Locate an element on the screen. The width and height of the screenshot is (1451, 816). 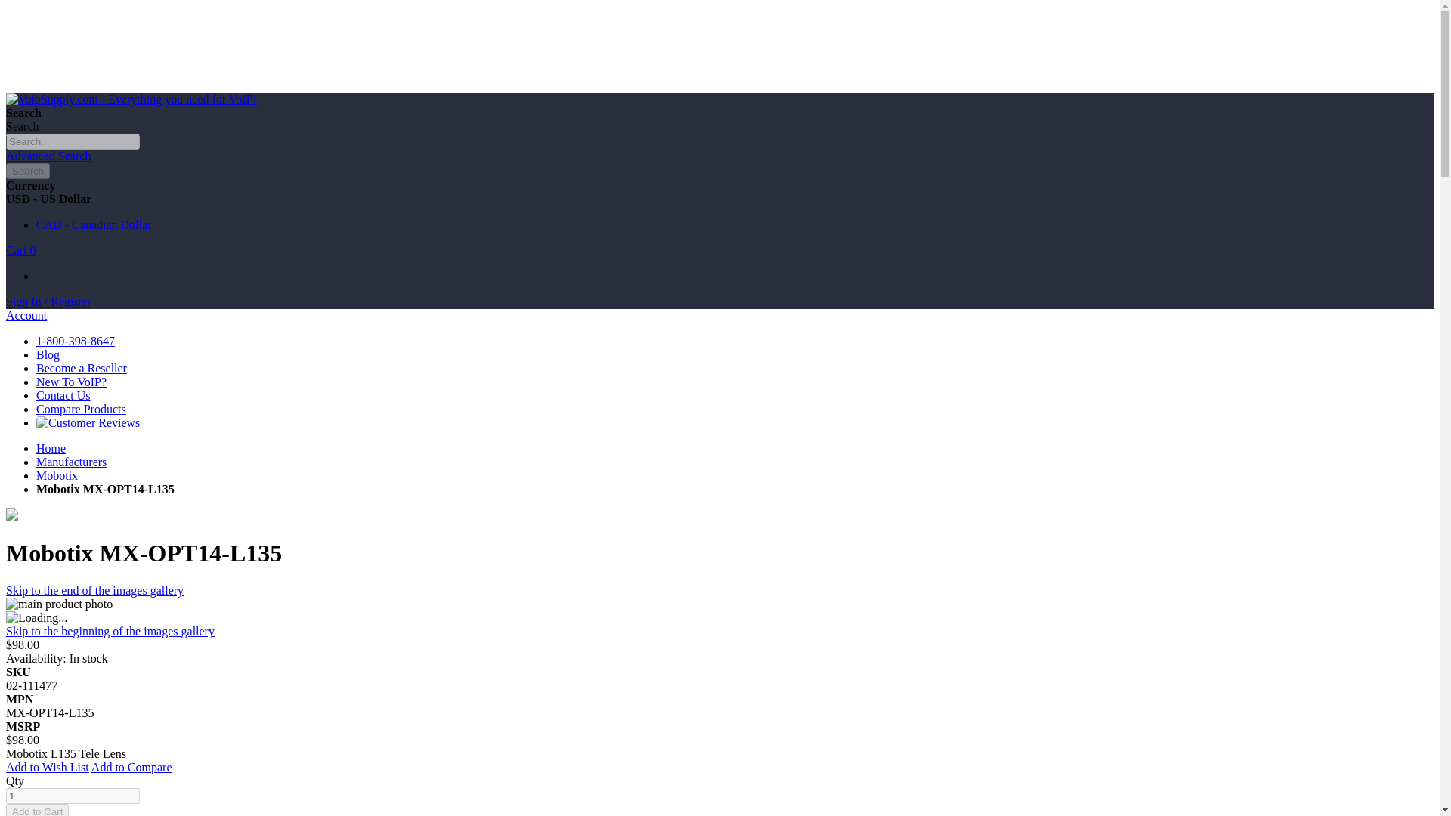
My Account is located at coordinates (48, 301).